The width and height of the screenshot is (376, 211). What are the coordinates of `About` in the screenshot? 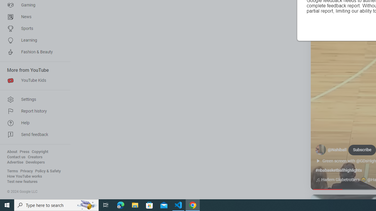 It's located at (12, 152).